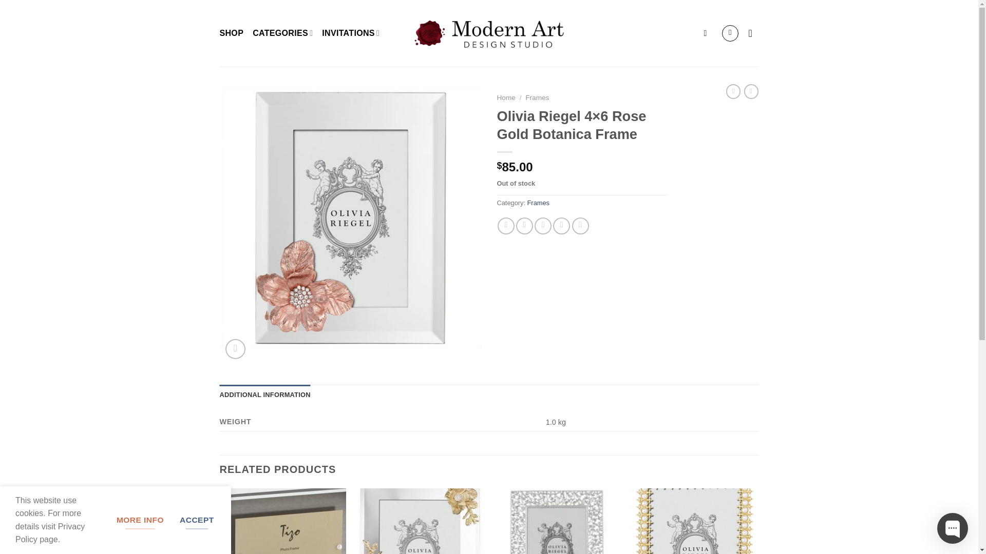  Describe the element at coordinates (506, 97) in the screenshot. I see `Home` at that location.